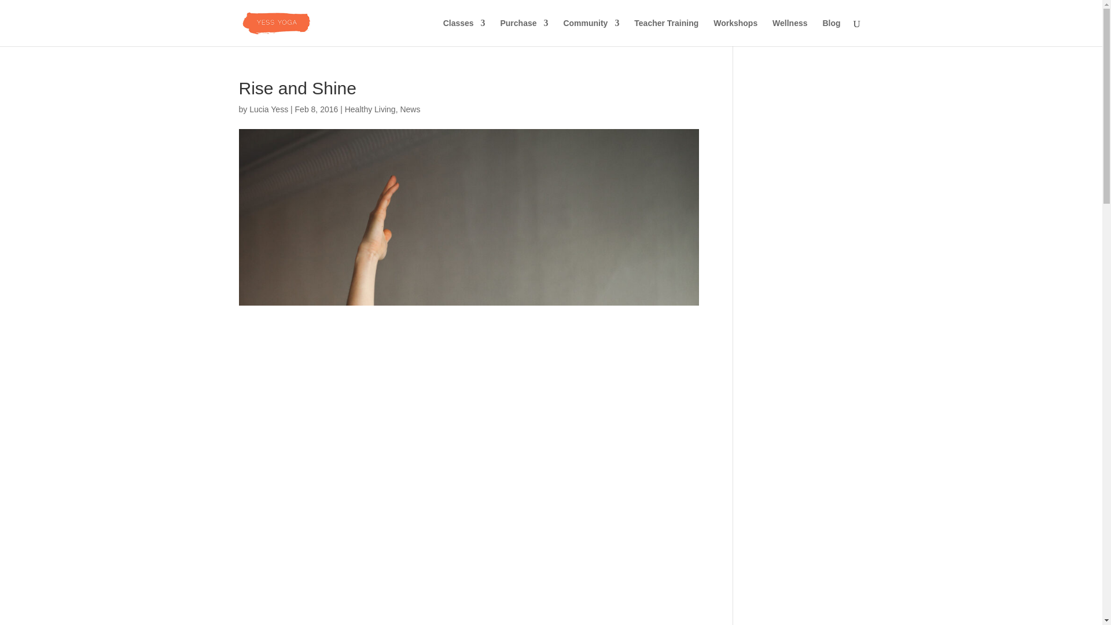  I want to click on Classes, so click(464, 32).